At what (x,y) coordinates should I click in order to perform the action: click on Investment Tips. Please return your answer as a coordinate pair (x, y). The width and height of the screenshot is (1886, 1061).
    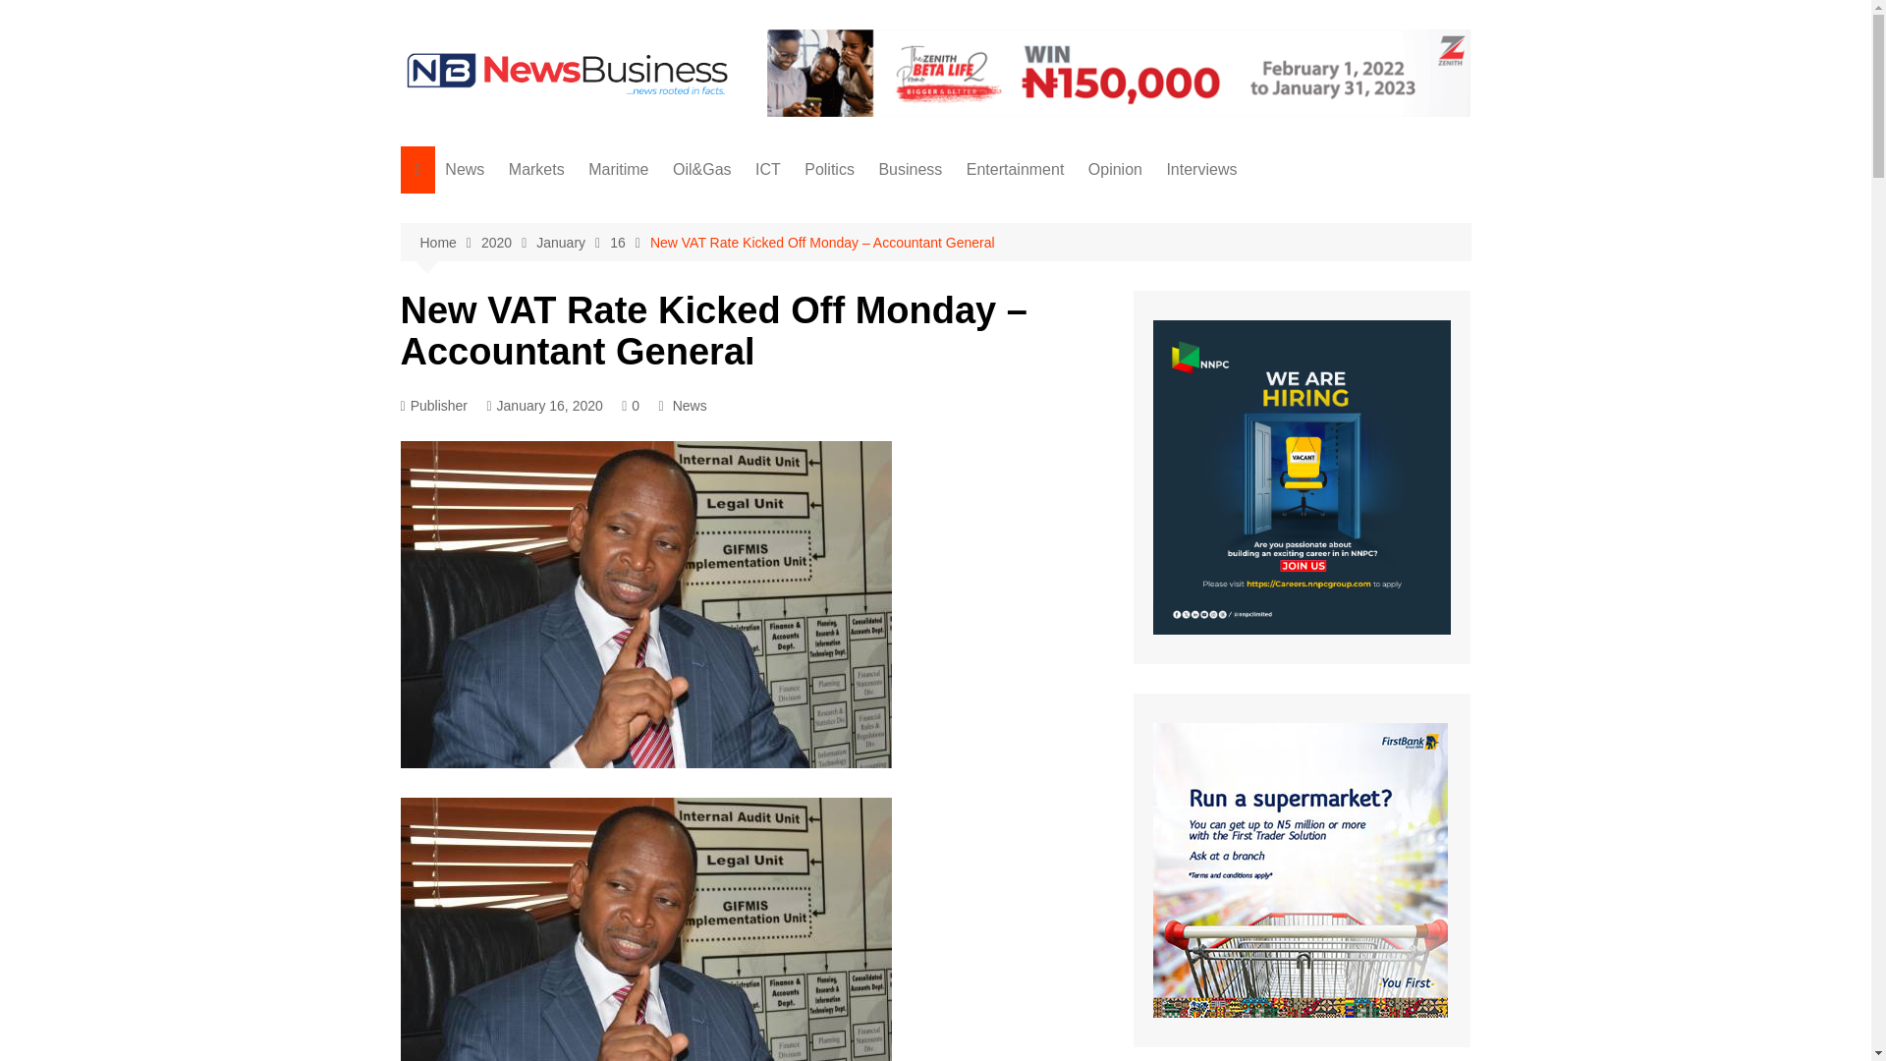
    Looking at the image, I should click on (1193, 307).